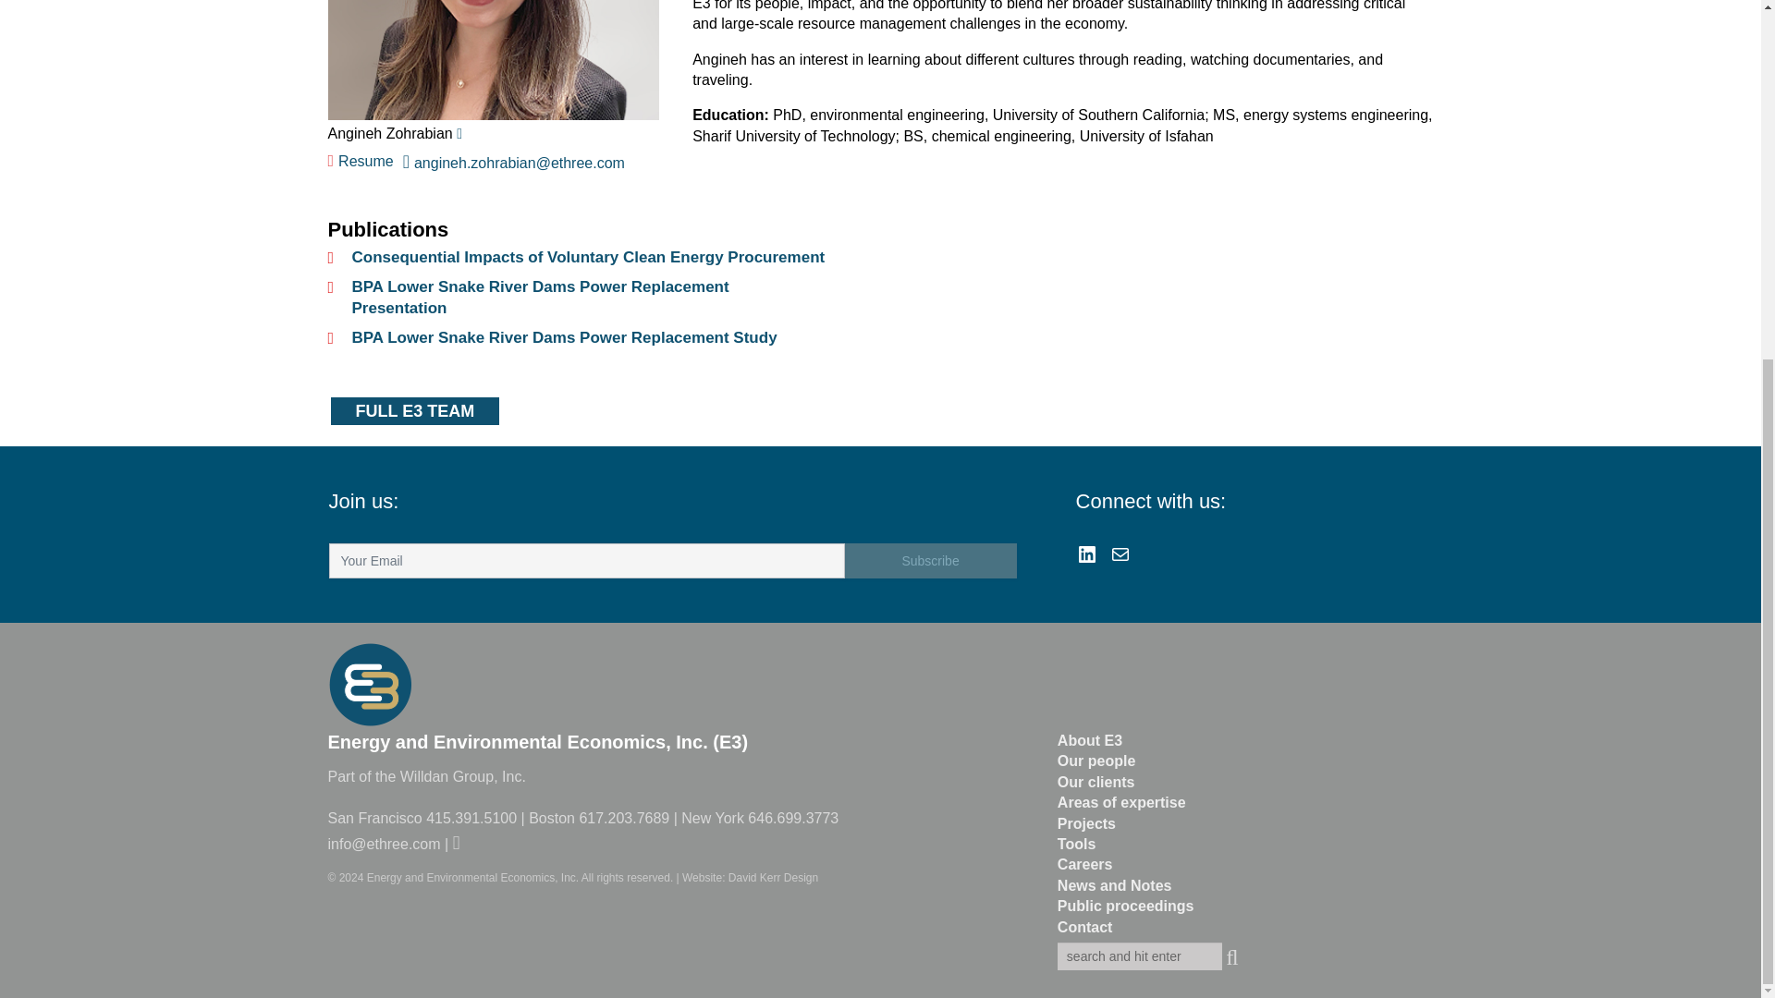 This screenshot has height=998, width=1775. I want to click on Projects, so click(1087, 823).